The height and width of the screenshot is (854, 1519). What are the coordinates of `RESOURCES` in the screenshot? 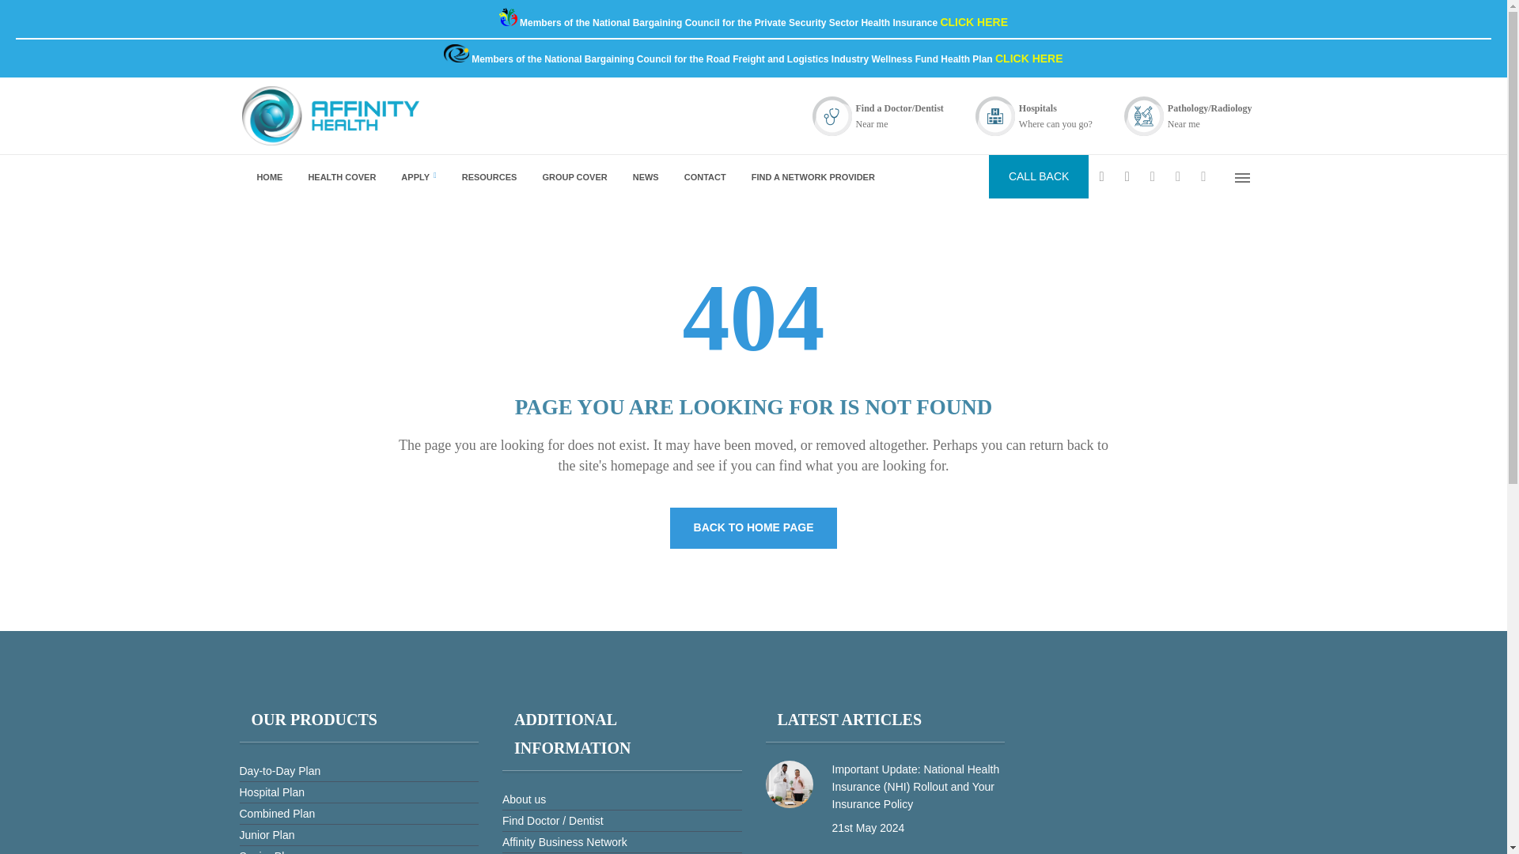 It's located at (488, 176).